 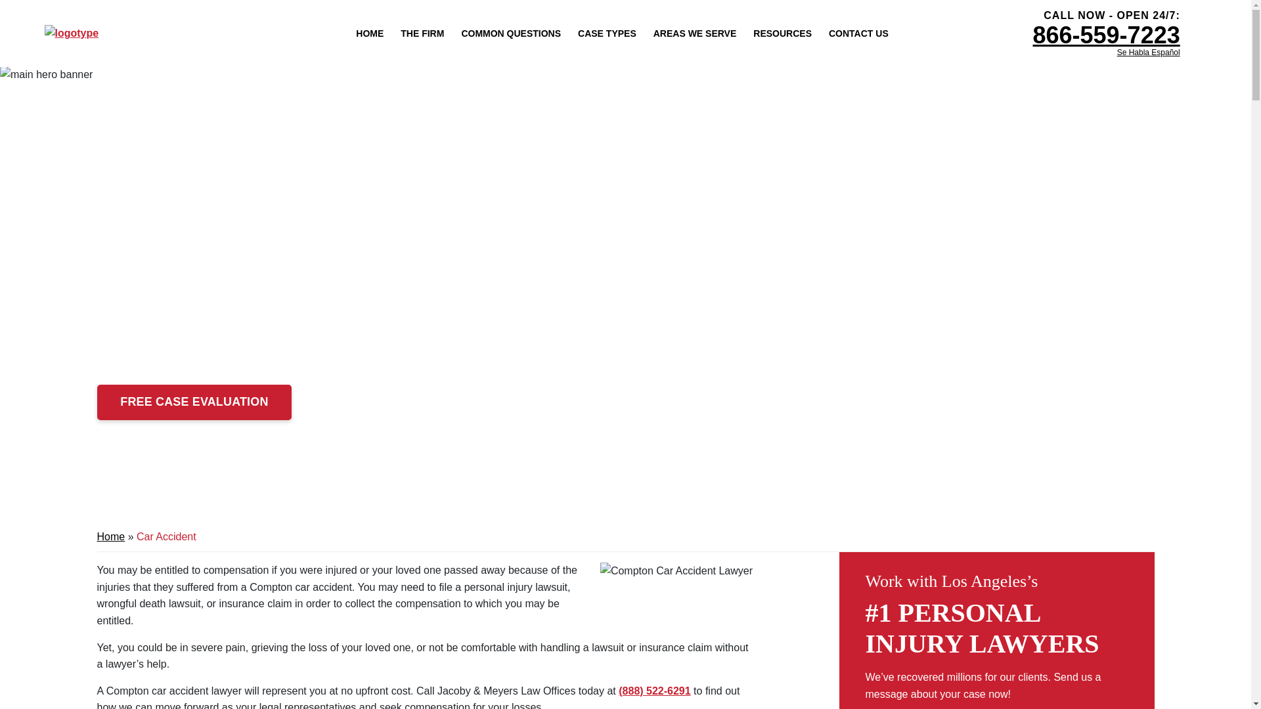 I want to click on CONTACT US, so click(x=858, y=33).